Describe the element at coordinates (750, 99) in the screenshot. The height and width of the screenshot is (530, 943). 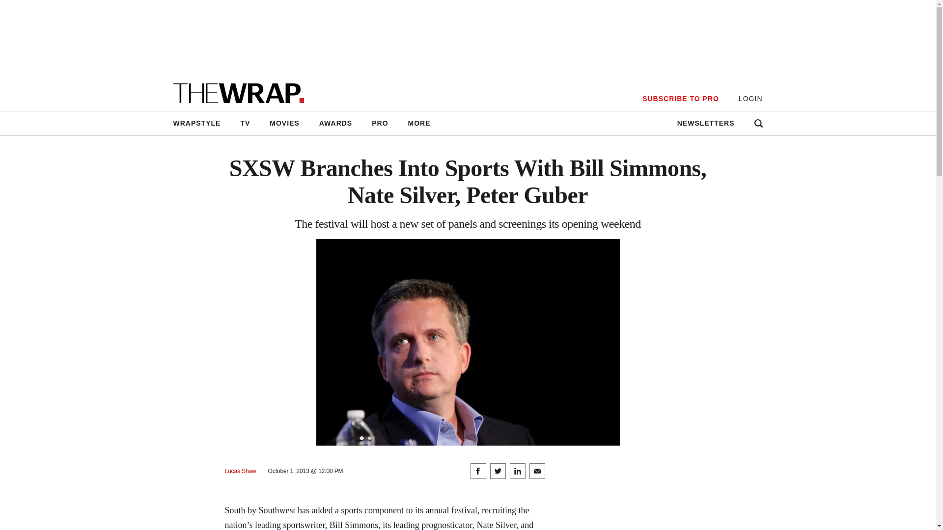
I see `LOGIN` at that location.